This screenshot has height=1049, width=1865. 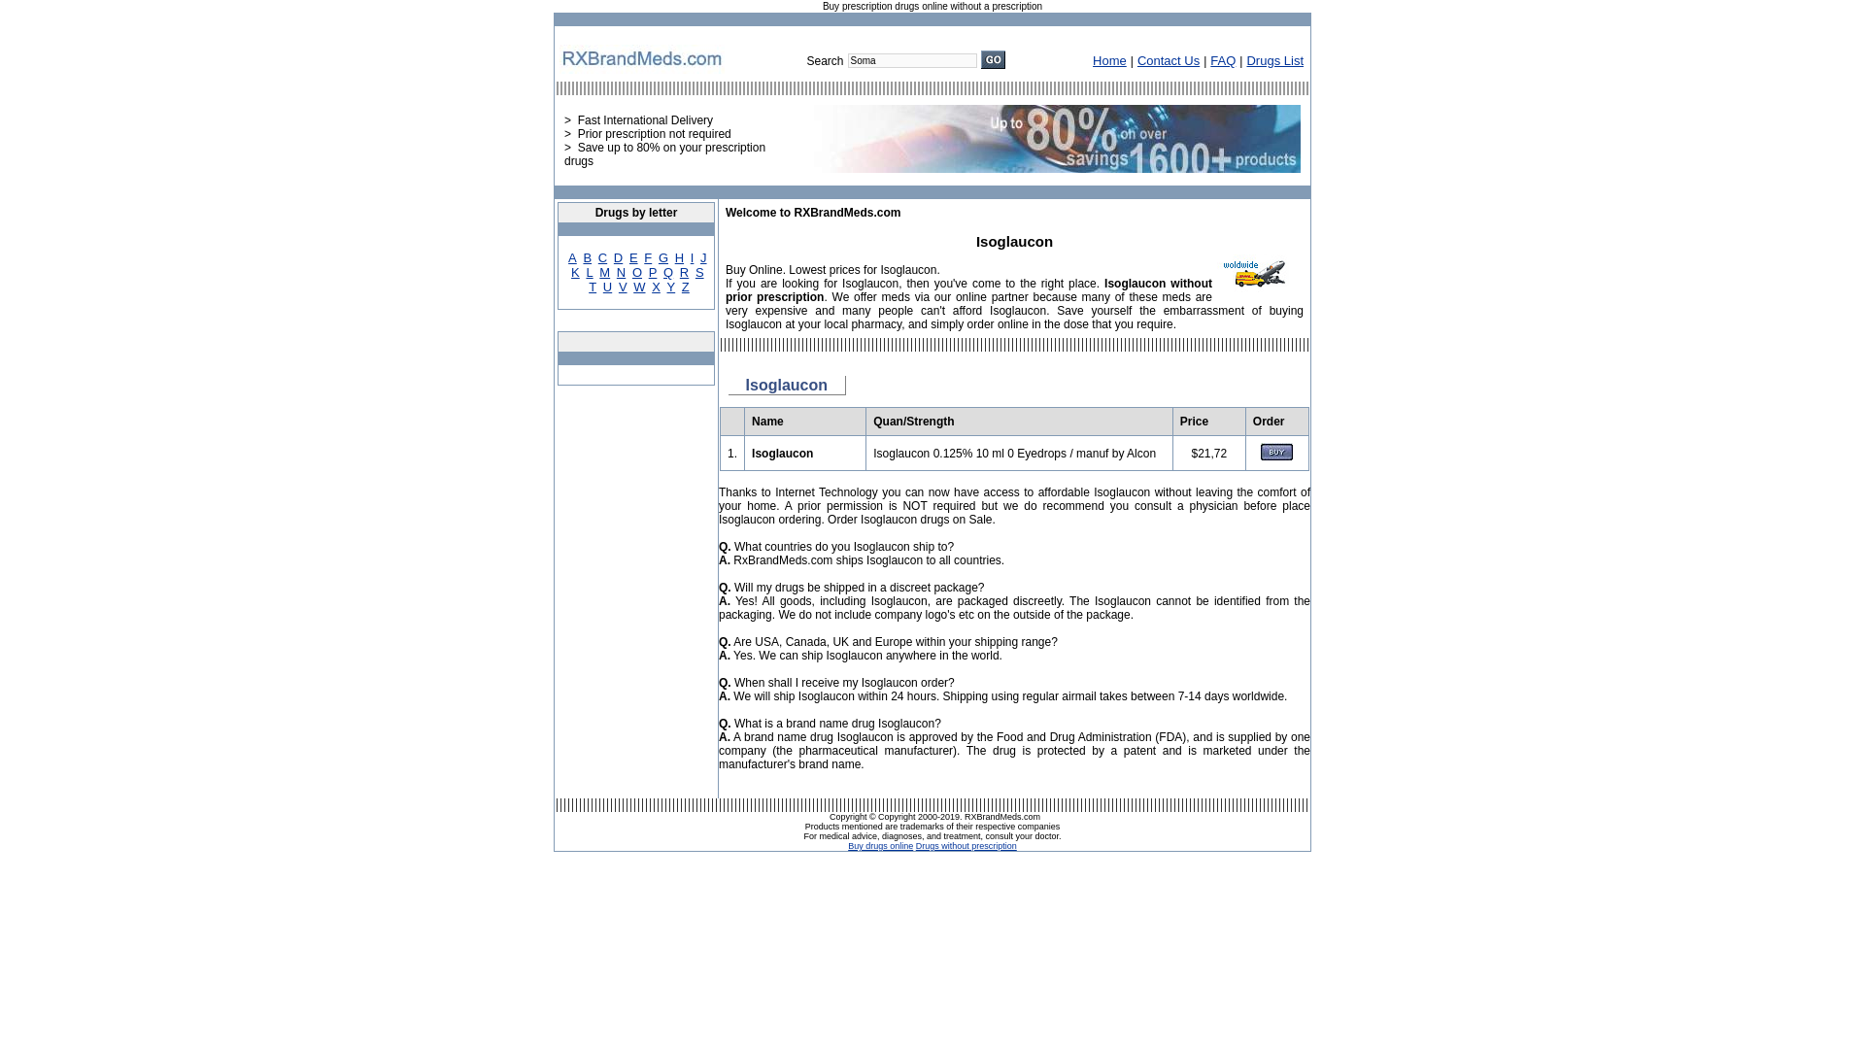 I want to click on Buy drugs online, so click(x=880, y=845).